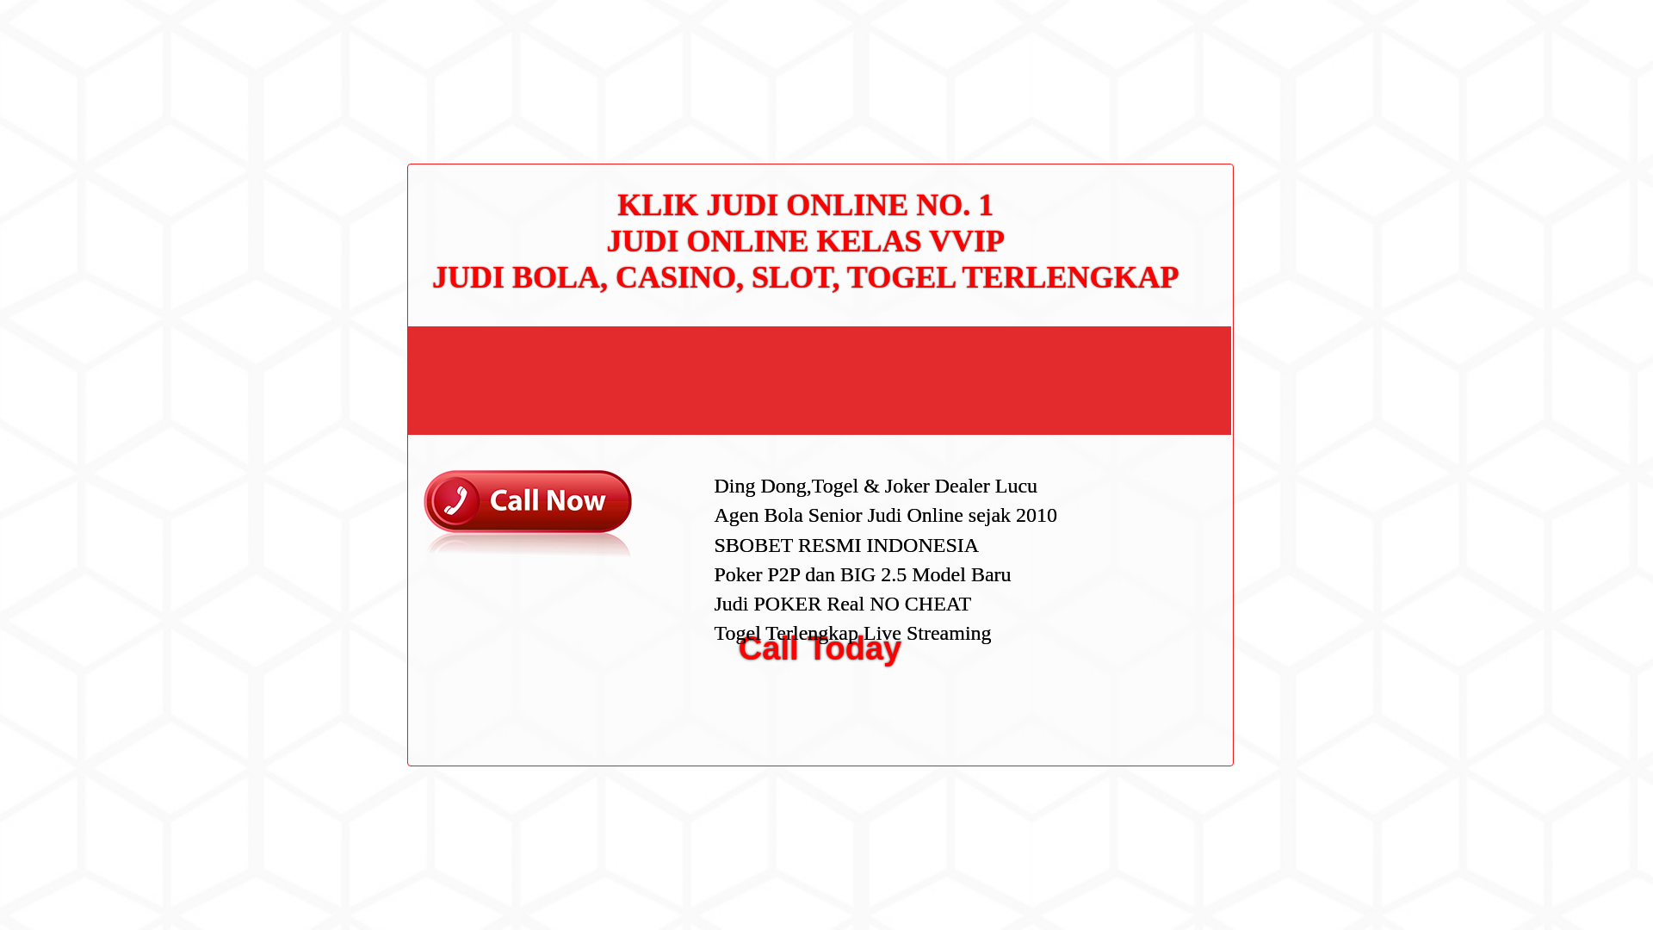  I want to click on Contact Us, so click(1126, 293).